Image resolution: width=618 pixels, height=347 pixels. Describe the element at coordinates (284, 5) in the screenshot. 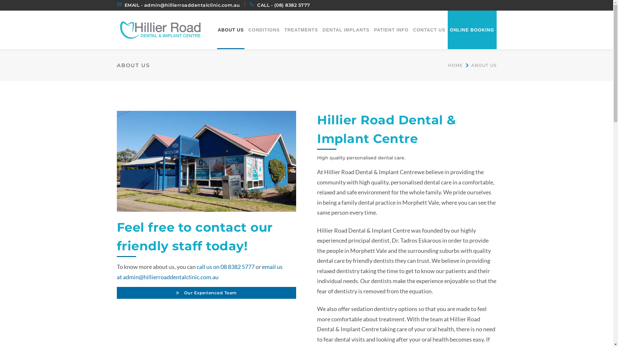

I see `CALL - (08) 8382 5777` at that location.